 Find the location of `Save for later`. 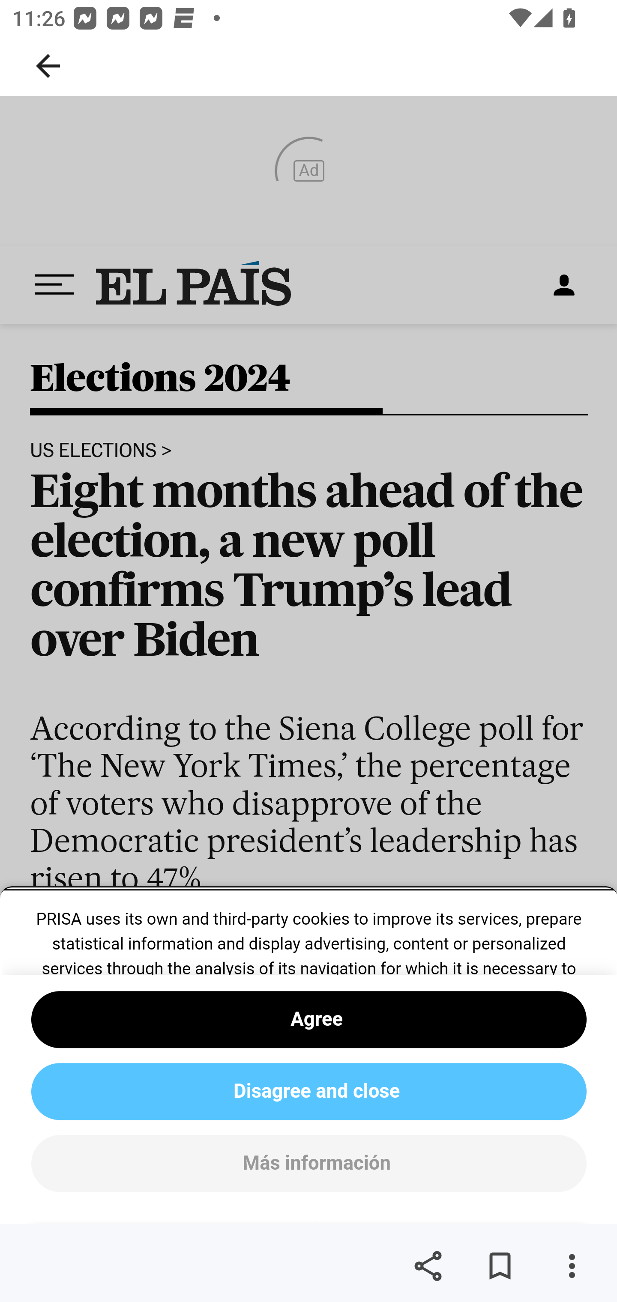

Save for later is located at coordinates (500, 1266).